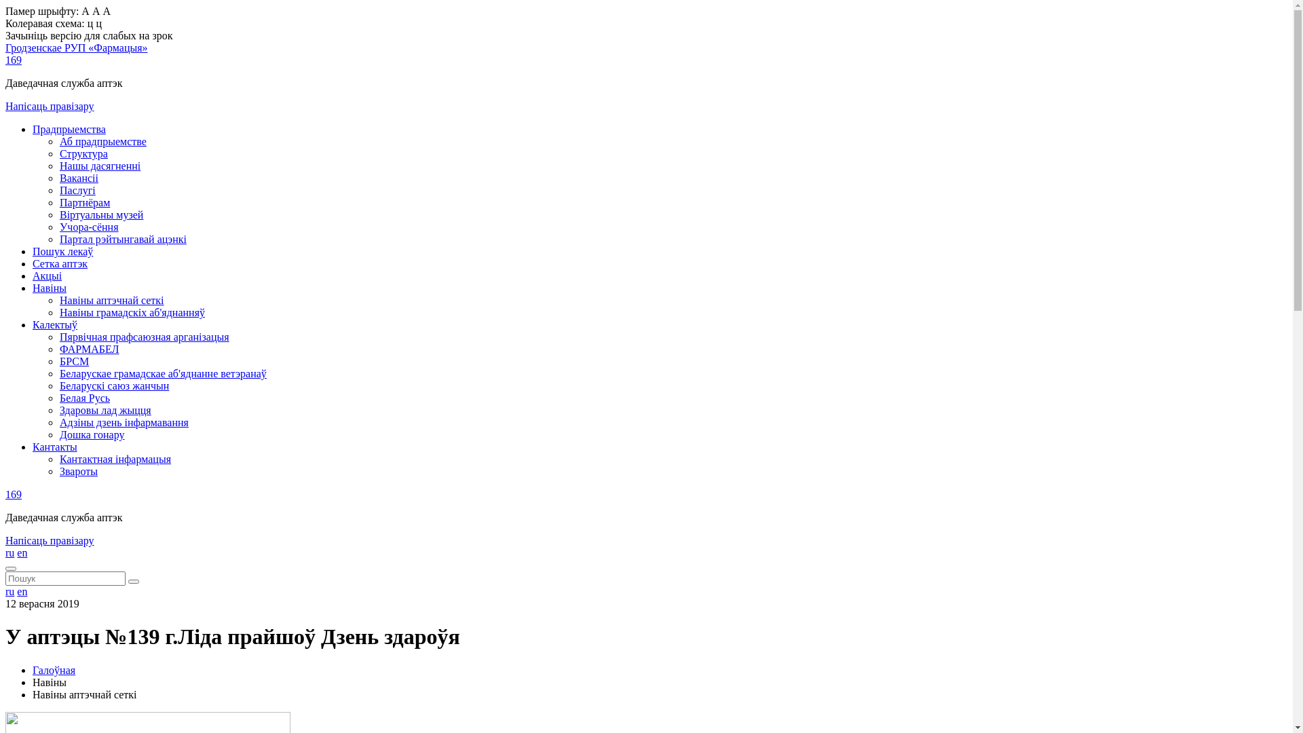  What do you see at coordinates (10, 552) in the screenshot?
I see `ru` at bounding box center [10, 552].